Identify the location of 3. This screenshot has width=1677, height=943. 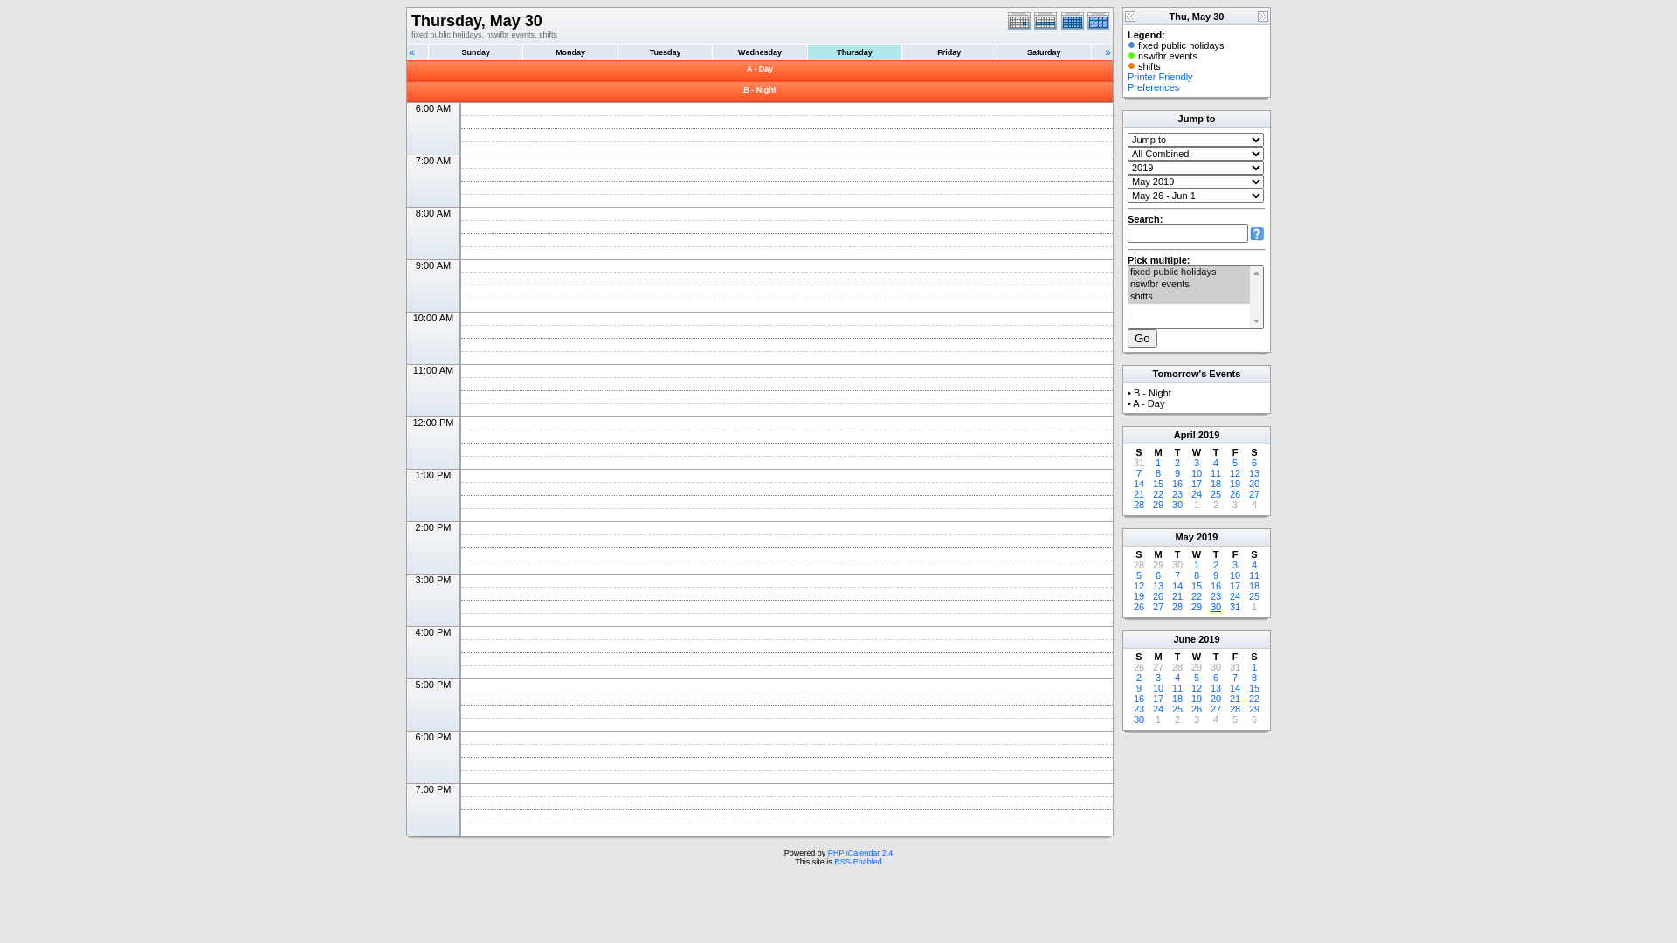
(1235, 565).